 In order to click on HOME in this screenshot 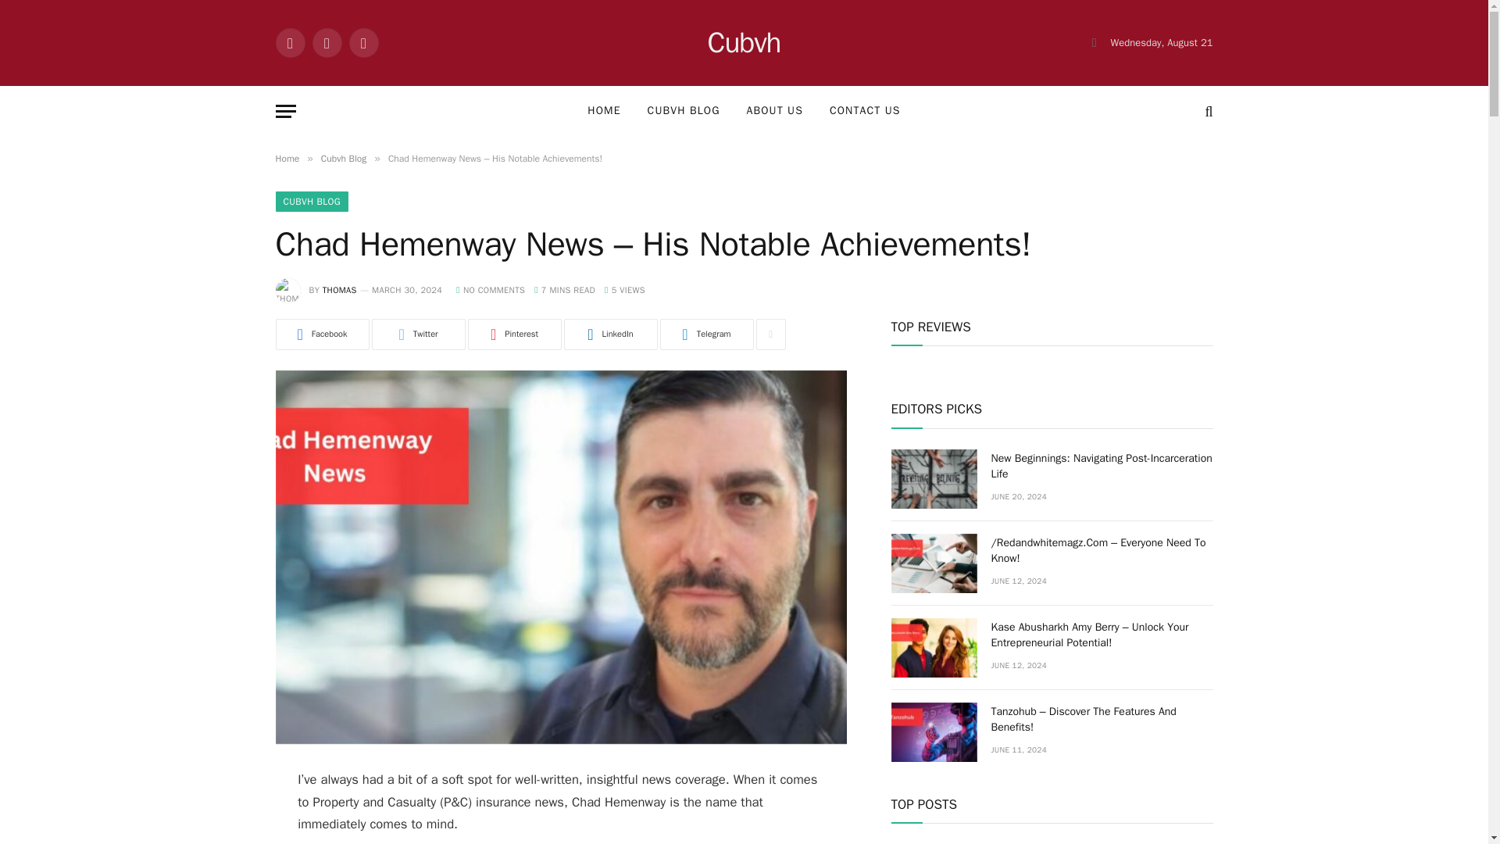, I will do `click(603, 111)`.